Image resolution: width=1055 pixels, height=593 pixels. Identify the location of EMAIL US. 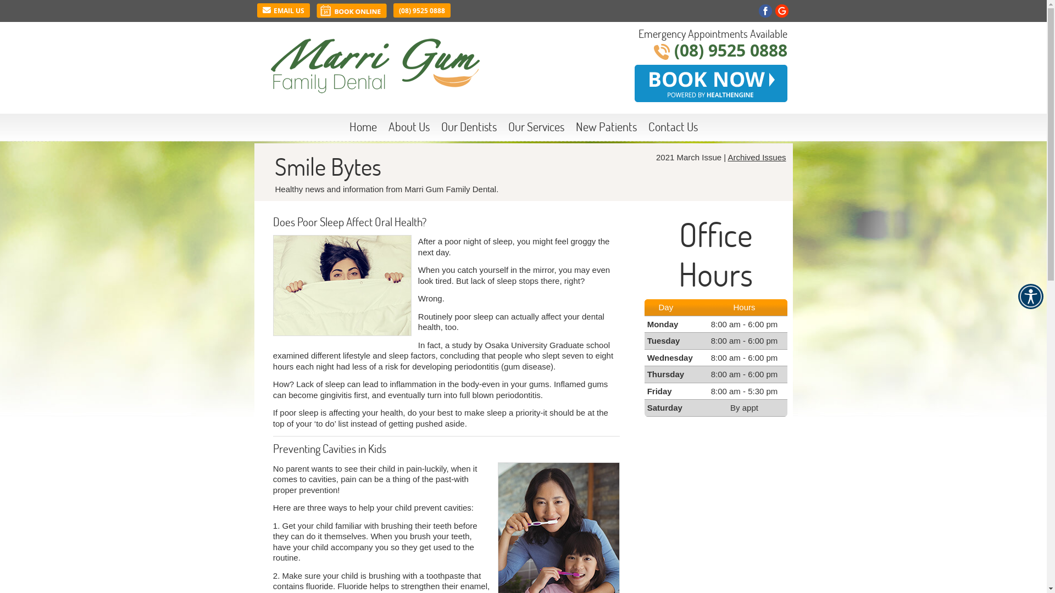
(284, 10).